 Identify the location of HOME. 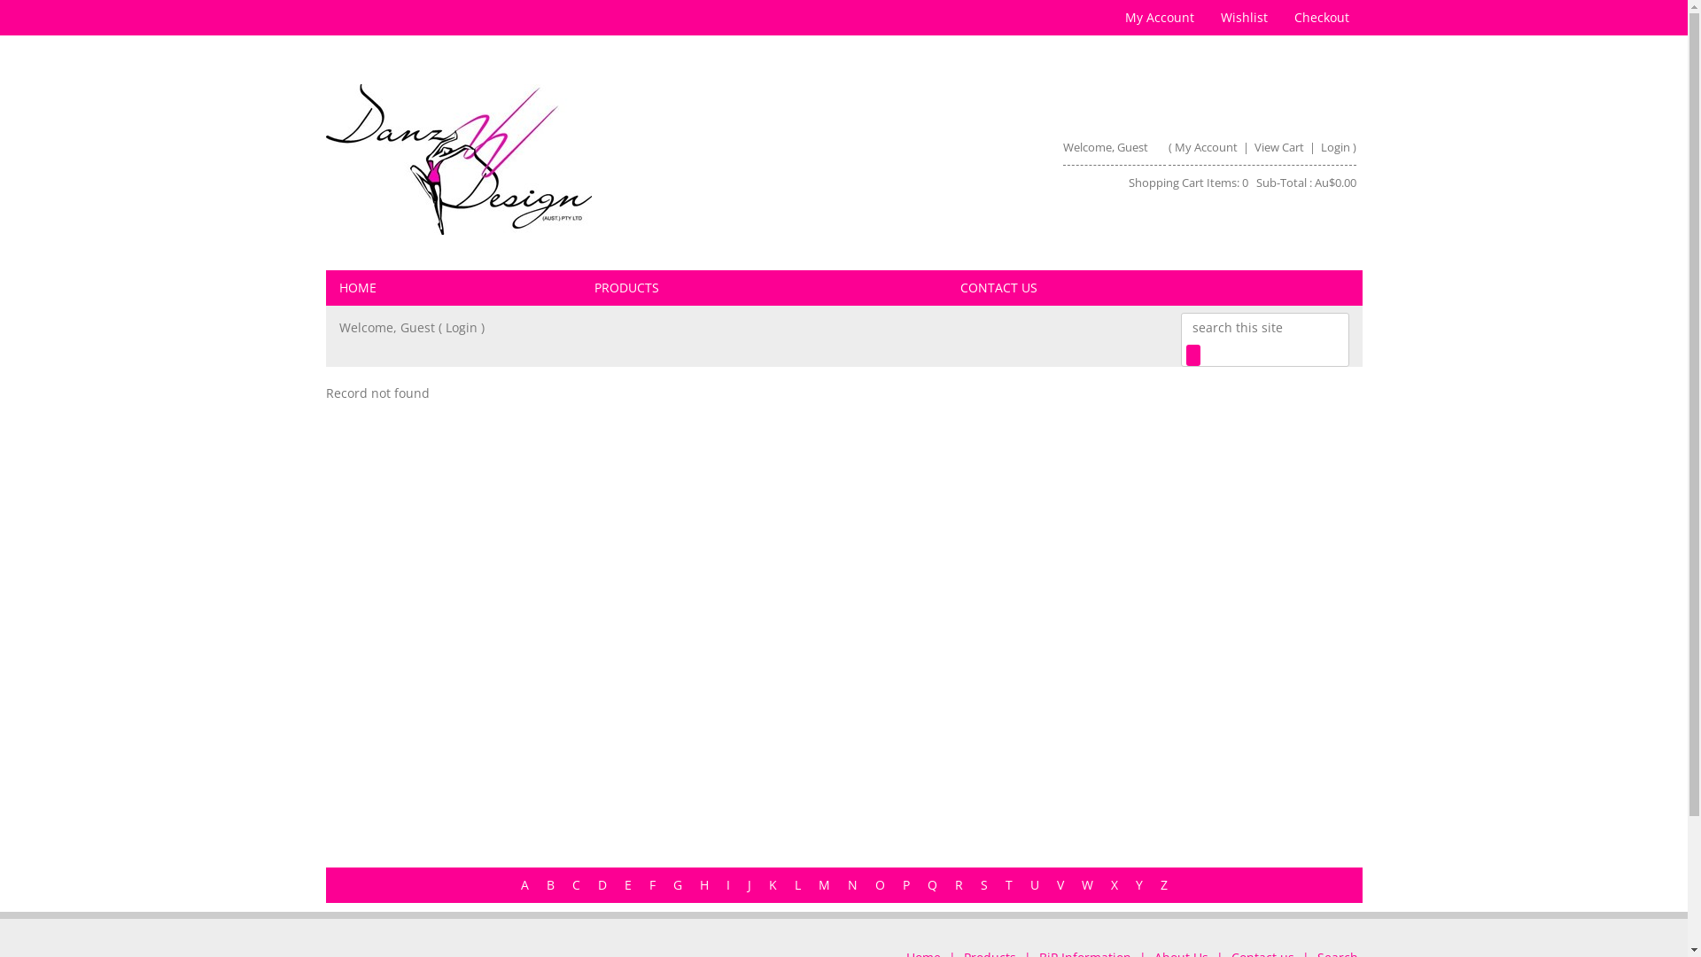
(454, 288).